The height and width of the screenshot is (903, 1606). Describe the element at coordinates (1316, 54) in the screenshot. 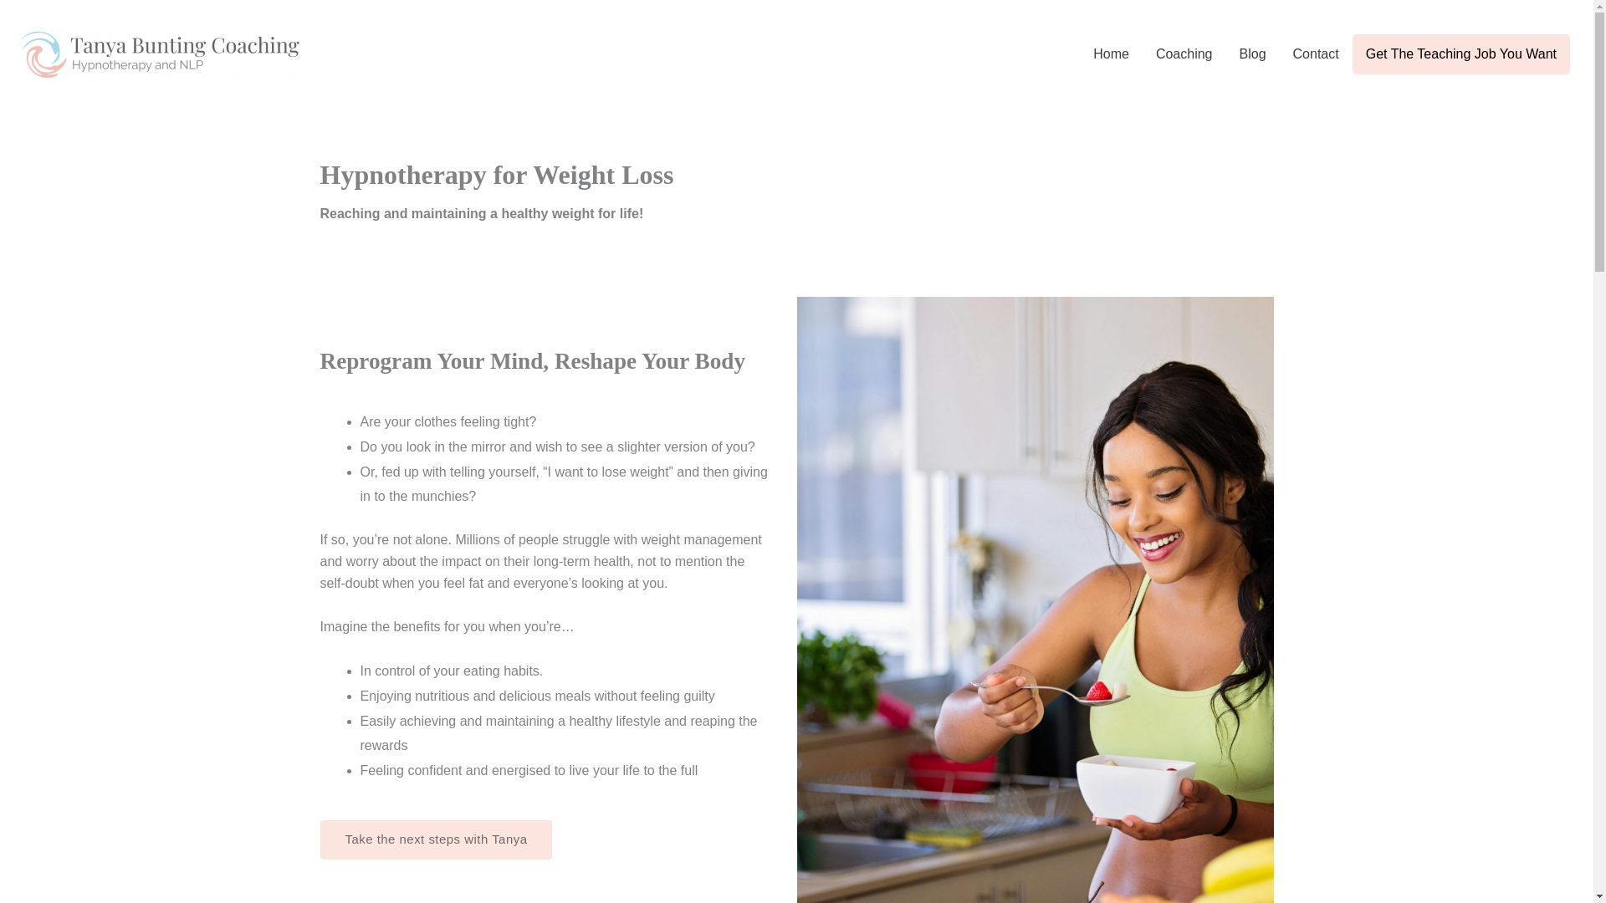

I see `Contact` at that location.